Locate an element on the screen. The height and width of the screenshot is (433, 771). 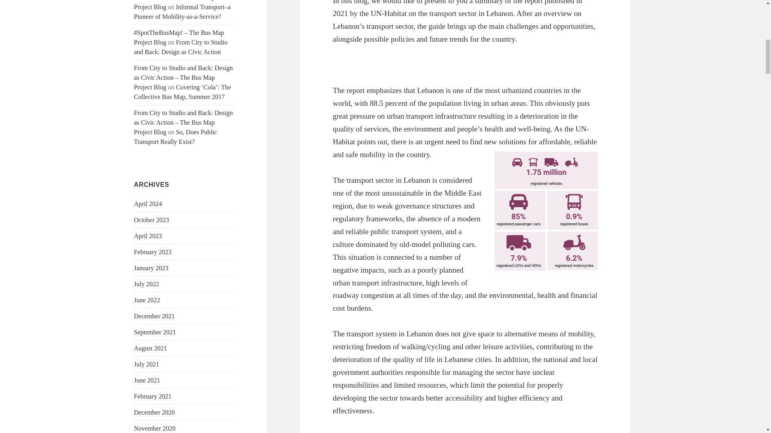
November 2020 is located at coordinates (155, 428).